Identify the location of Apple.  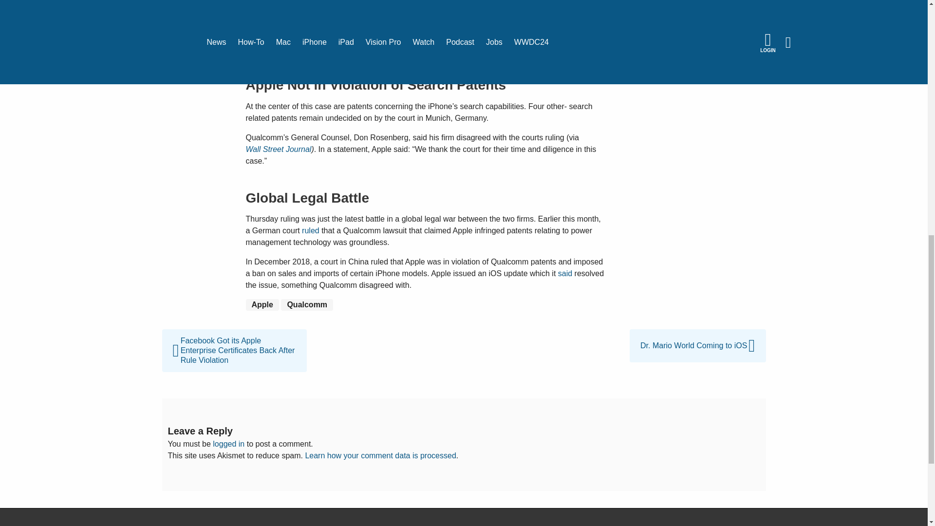
(262, 305).